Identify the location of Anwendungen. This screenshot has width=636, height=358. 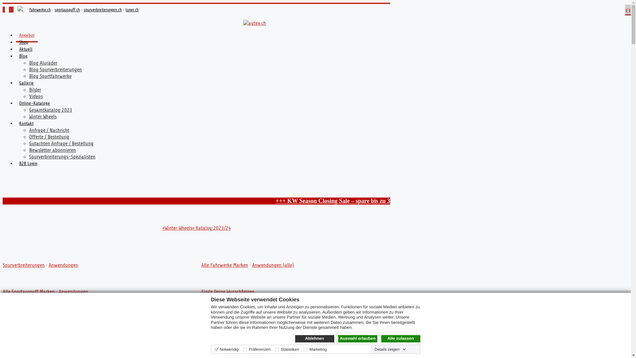
(64, 318).